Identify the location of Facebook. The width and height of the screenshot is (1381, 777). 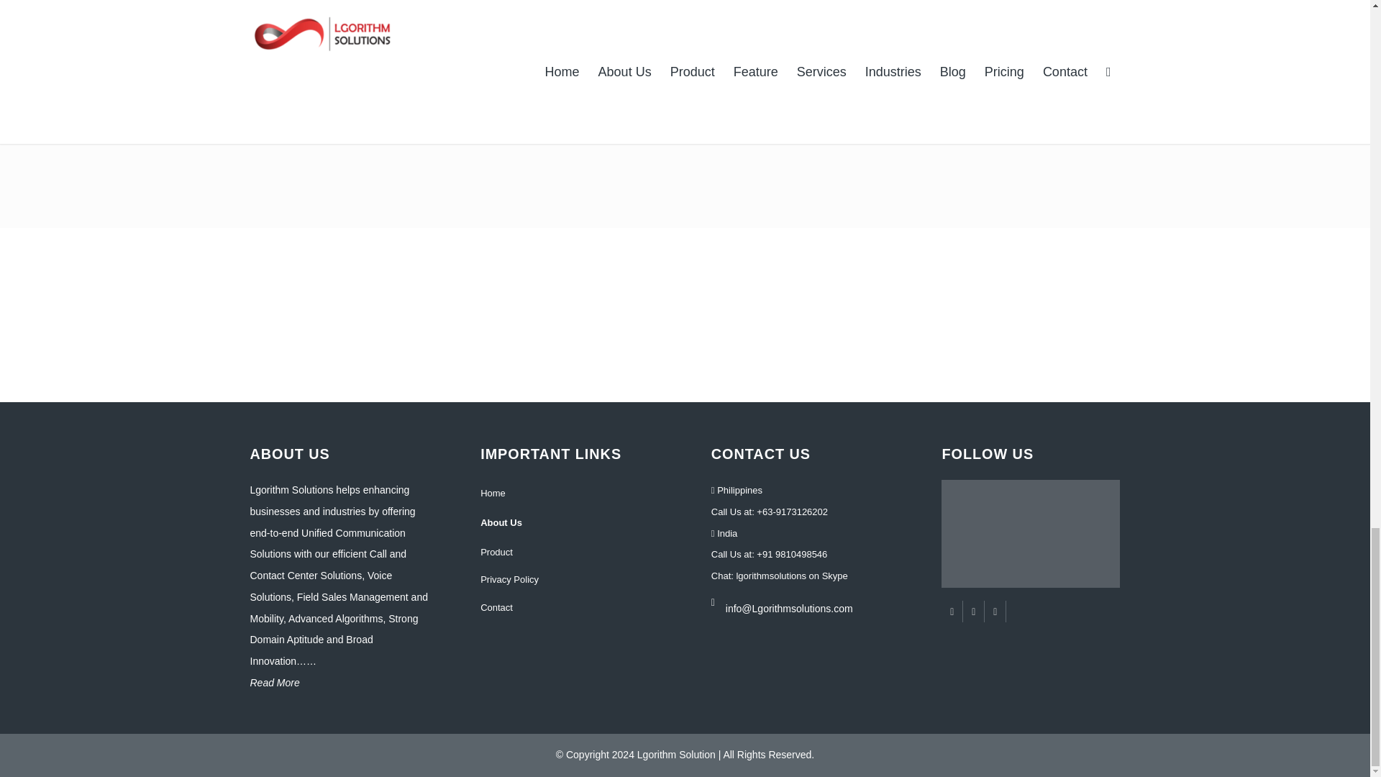
(952, 612).